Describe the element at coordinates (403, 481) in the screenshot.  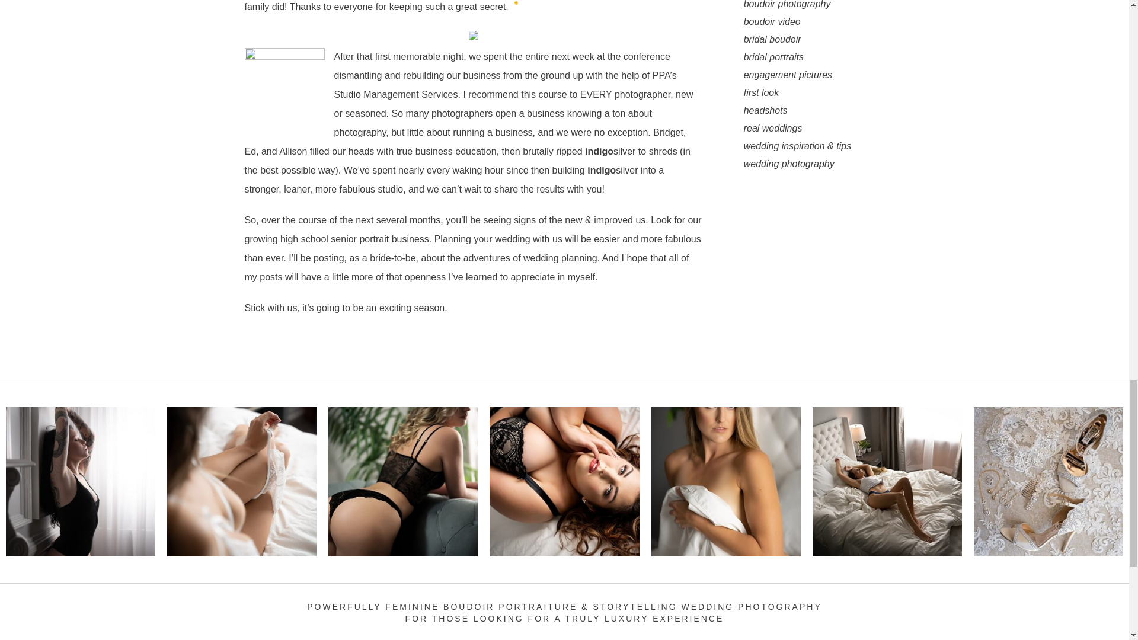
I see `wilmington-boudoir-pictures-022` at that location.